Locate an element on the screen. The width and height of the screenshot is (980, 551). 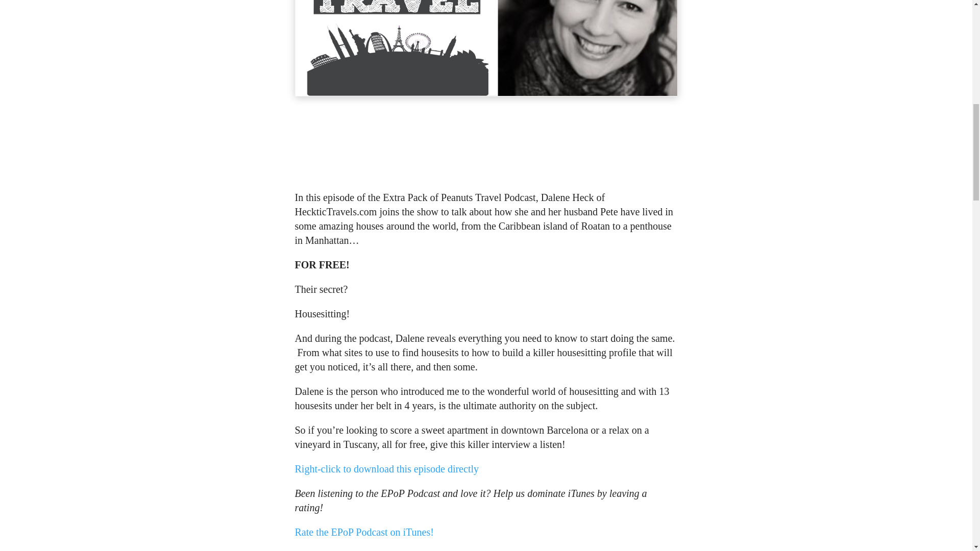
Dalene Heck on How To Live Rent Free Around the World is located at coordinates (486, 145).